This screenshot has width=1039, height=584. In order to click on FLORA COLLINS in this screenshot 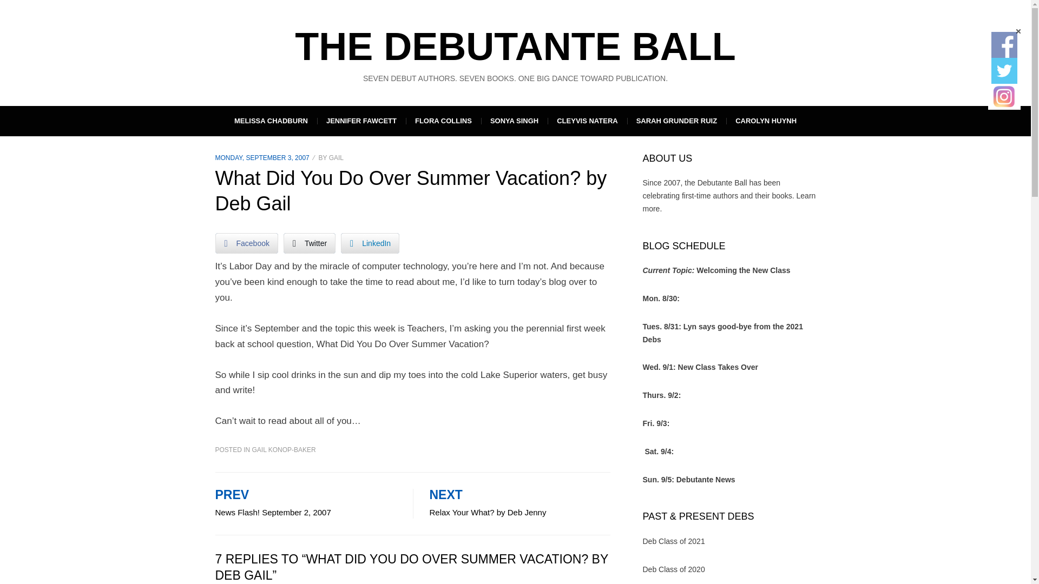, I will do `click(1004, 44)`.